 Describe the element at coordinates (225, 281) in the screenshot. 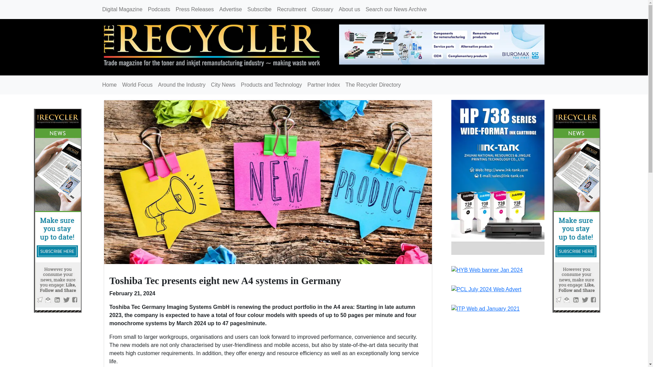

I see `Toshiba Tec presents eight new A4 systems in Germany` at that location.